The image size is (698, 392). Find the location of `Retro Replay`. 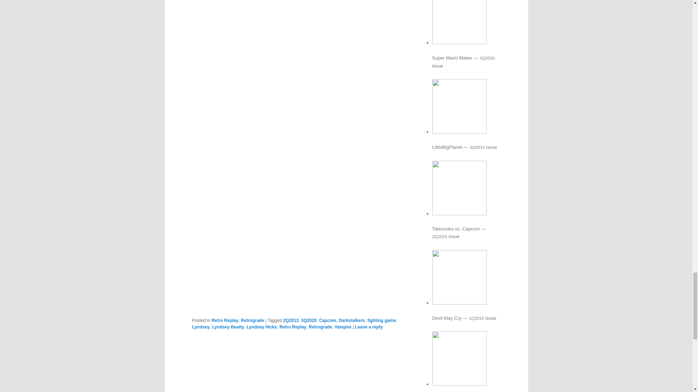

Retro Replay is located at coordinates (225, 320).